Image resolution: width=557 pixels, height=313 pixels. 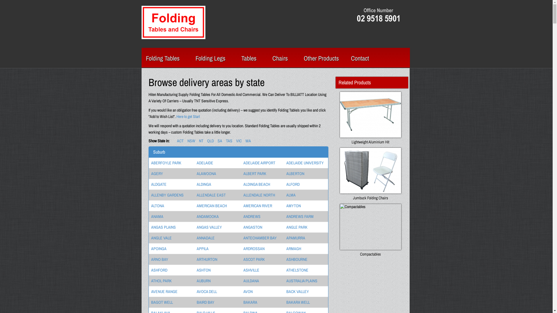 What do you see at coordinates (323, 53) in the screenshot?
I see `Other Products` at bounding box center [323, 53].